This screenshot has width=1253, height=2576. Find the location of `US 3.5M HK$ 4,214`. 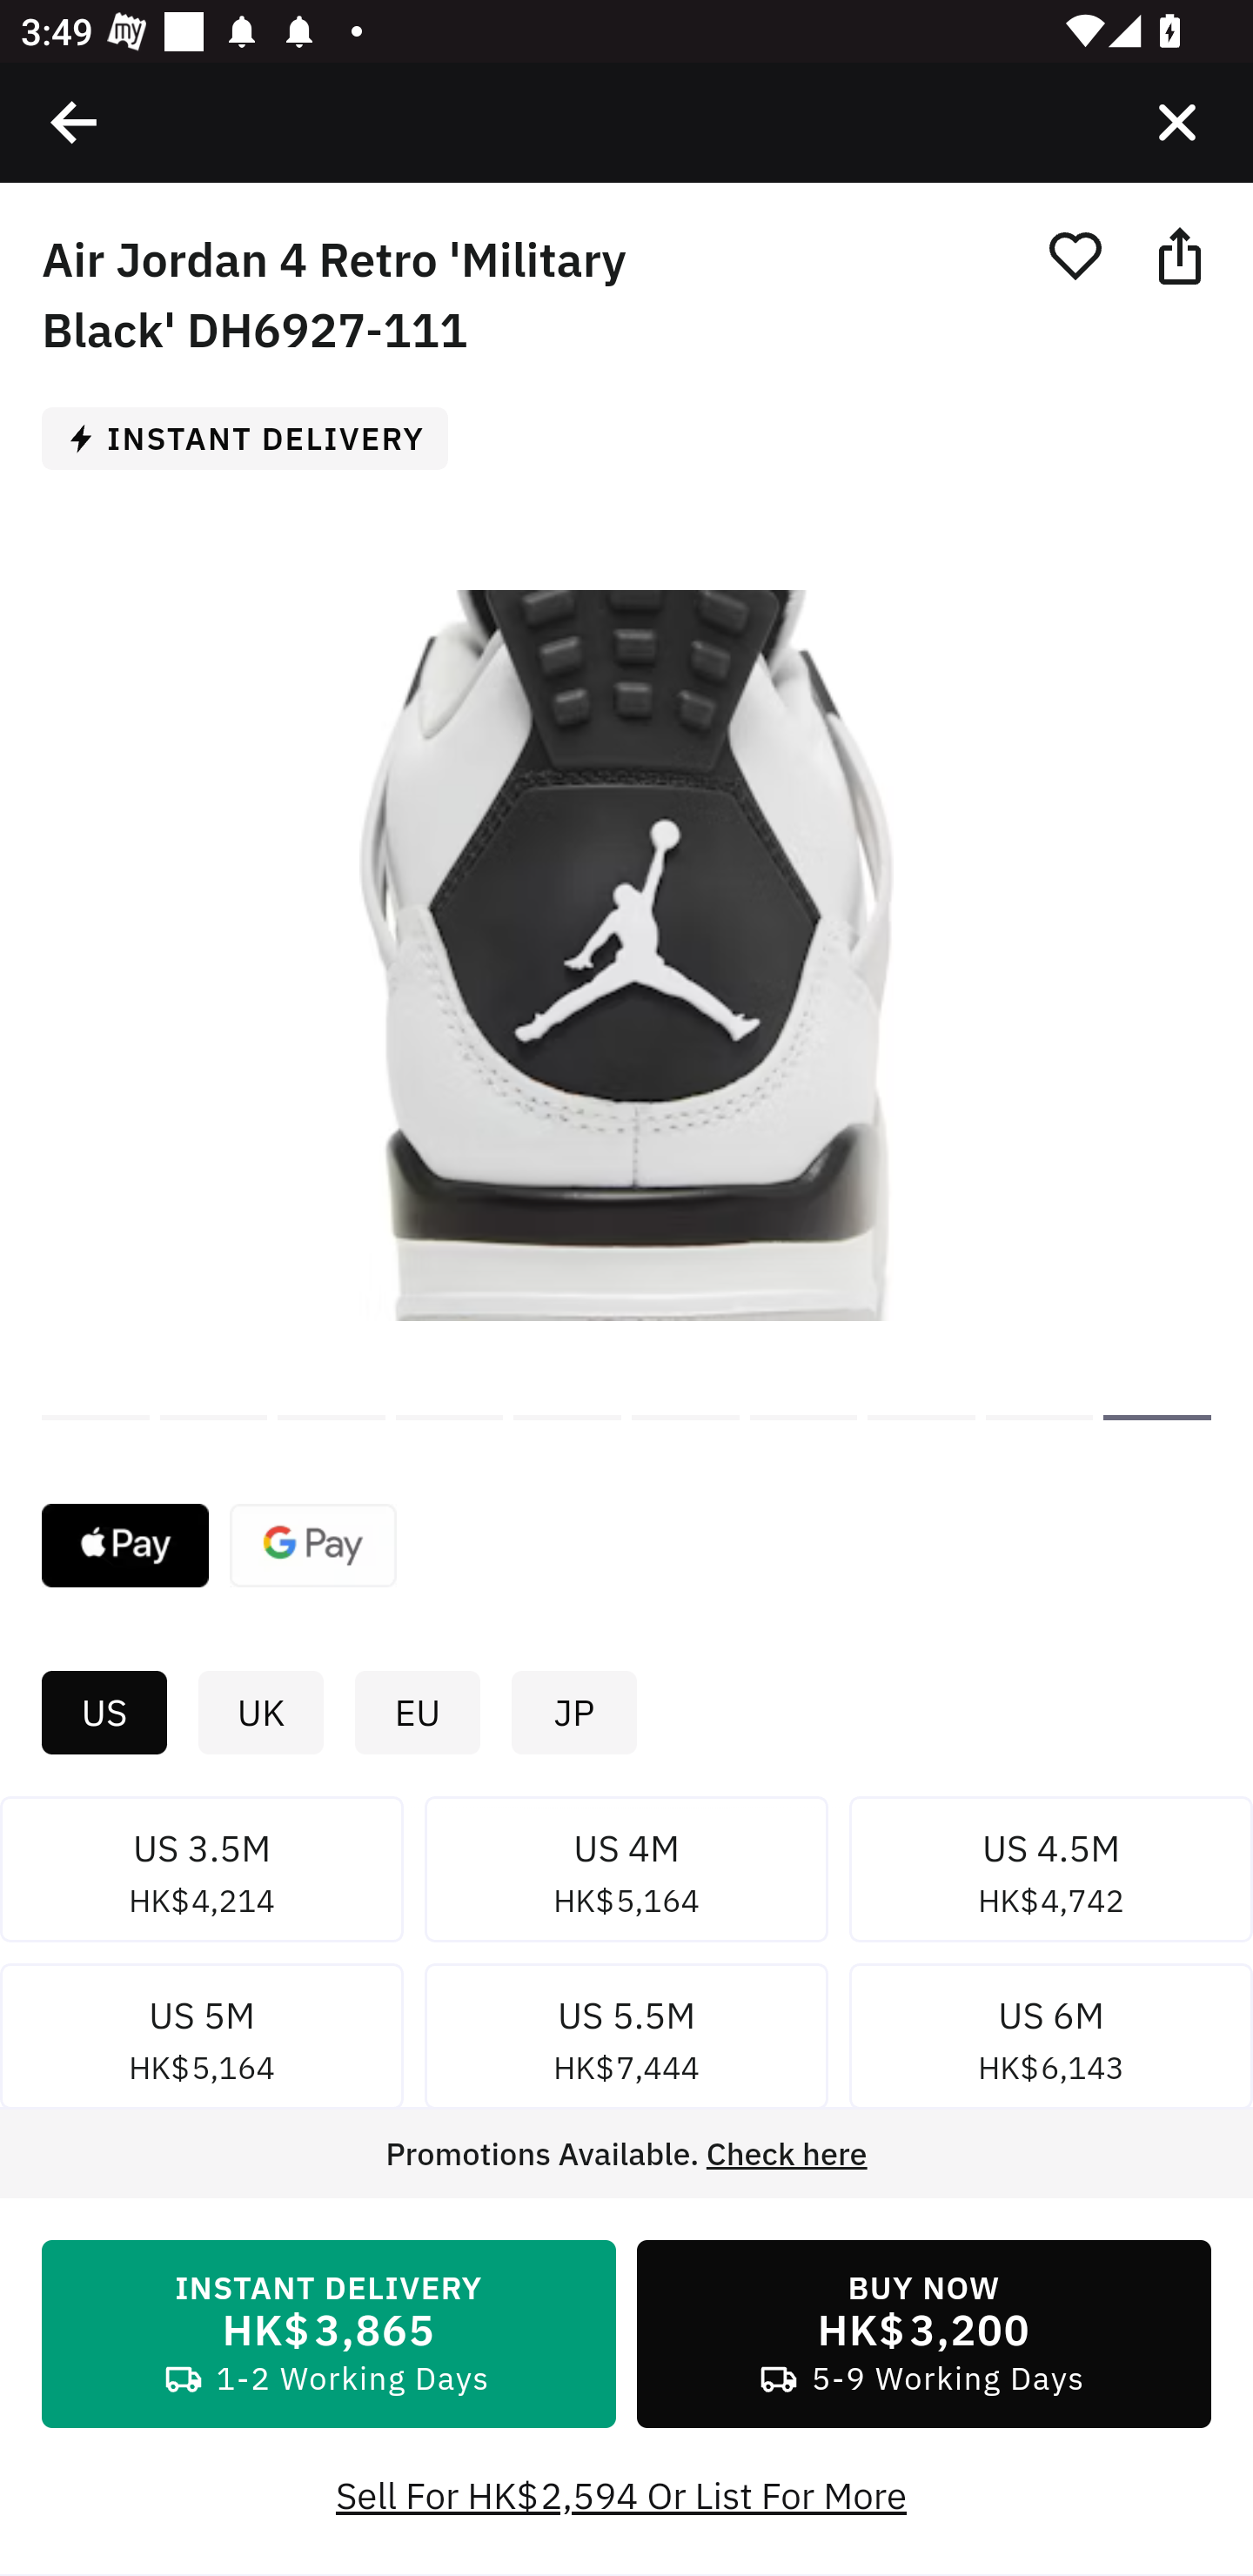

US 3.5M HK$ 4,214 is located at coordinates (202, 1874).